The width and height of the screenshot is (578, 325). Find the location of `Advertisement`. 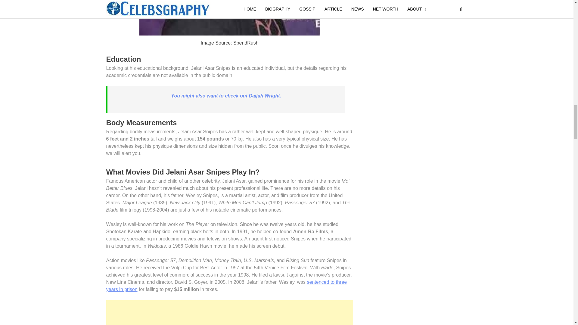

Advertisement is located at coordinates (229, 314).